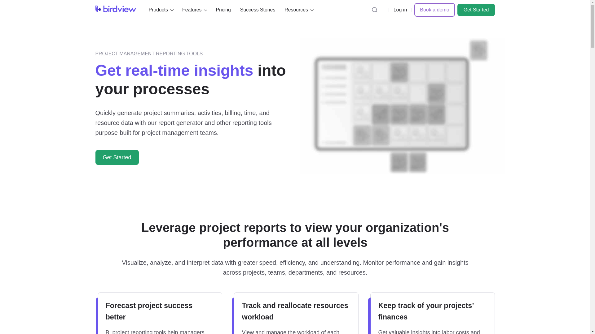 The image size is (595, 334). What do you see at coordinates (117, 157) in the screenshot?
I see `Get Started` at bounding box center [117, 157].